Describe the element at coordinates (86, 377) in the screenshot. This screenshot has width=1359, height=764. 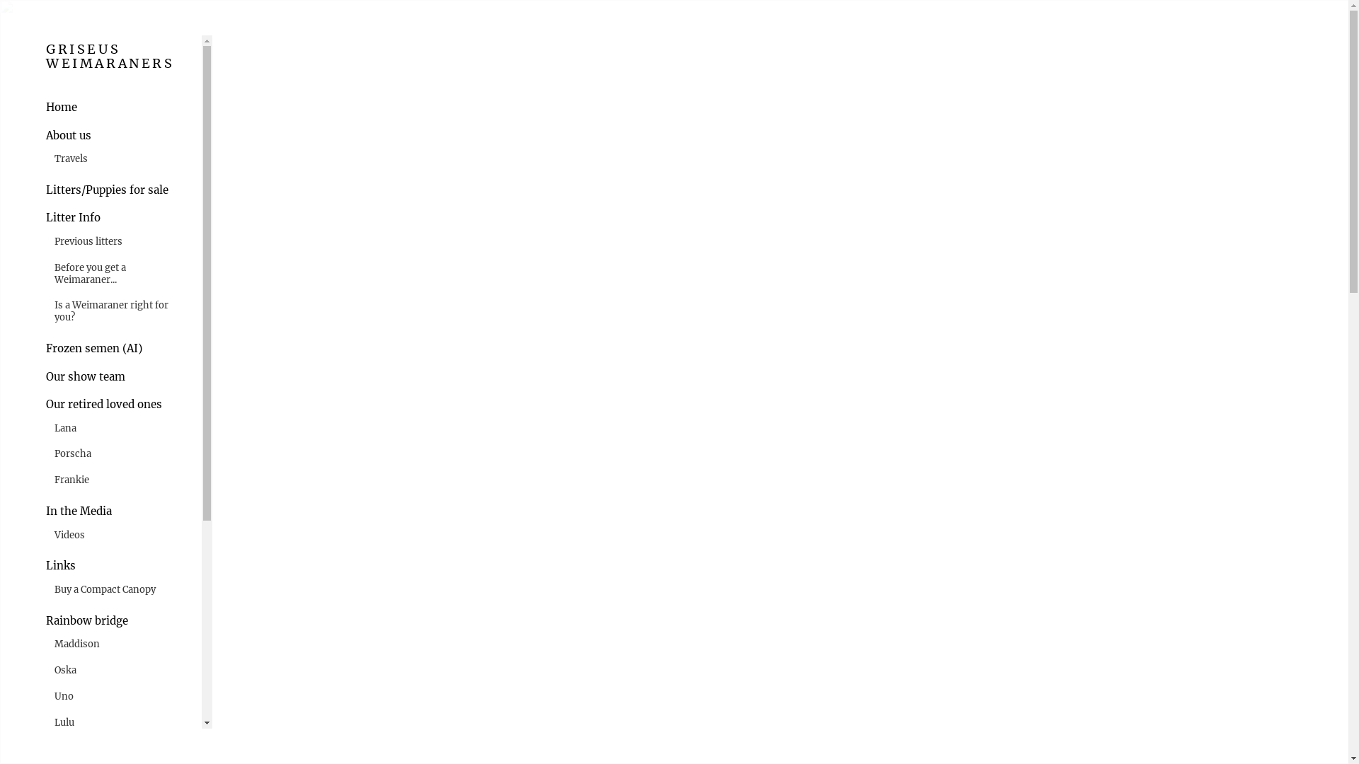
I see `Our show team` at that location.